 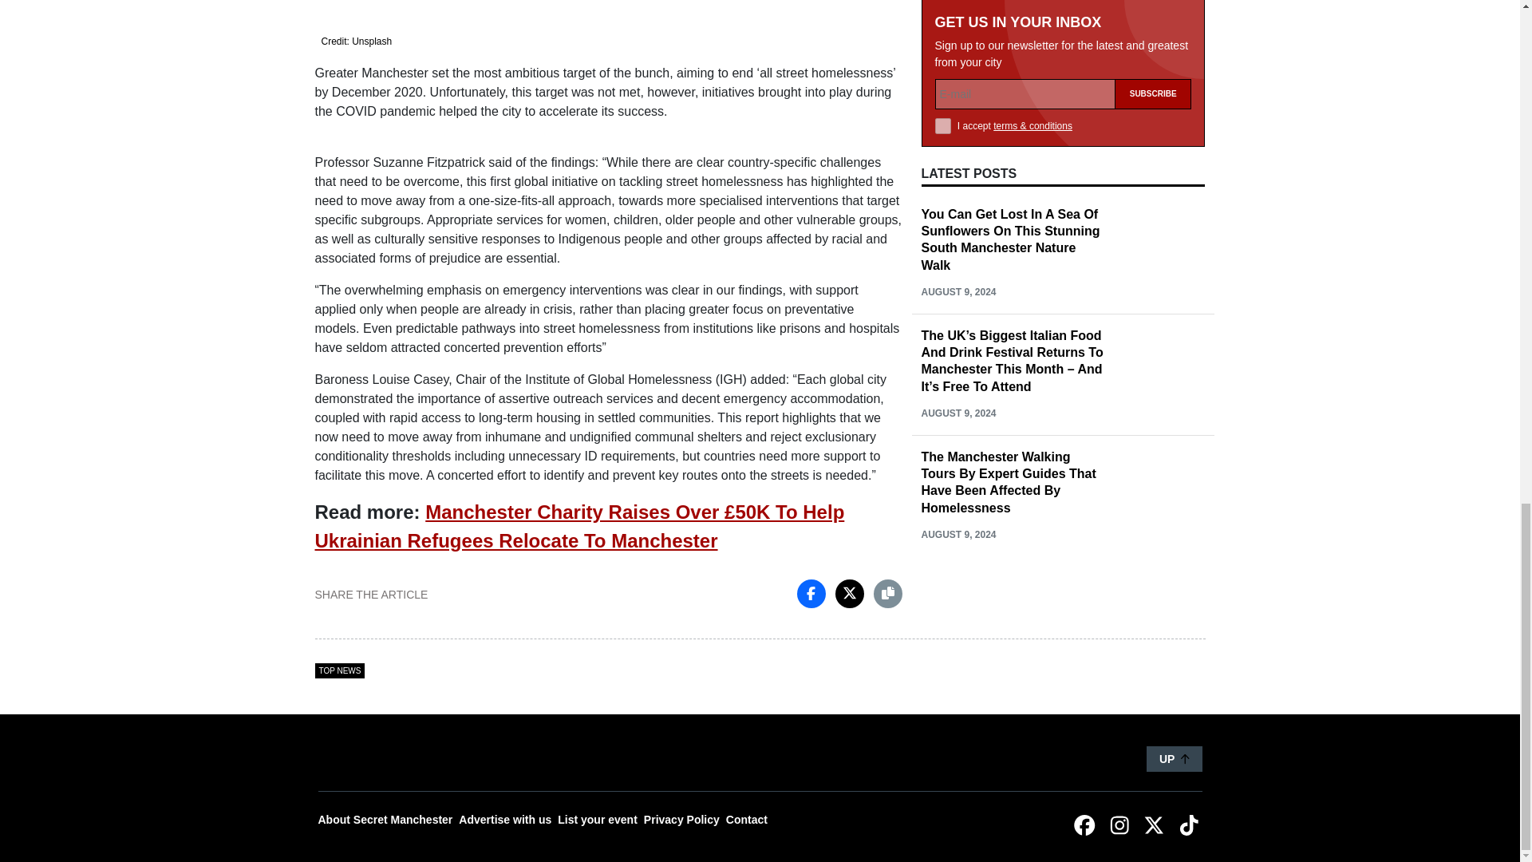 What do you see at coordinates (958, 195) in the screenshot?
I see `AUGUST 9, 2024` at bounding box center [958, 195].